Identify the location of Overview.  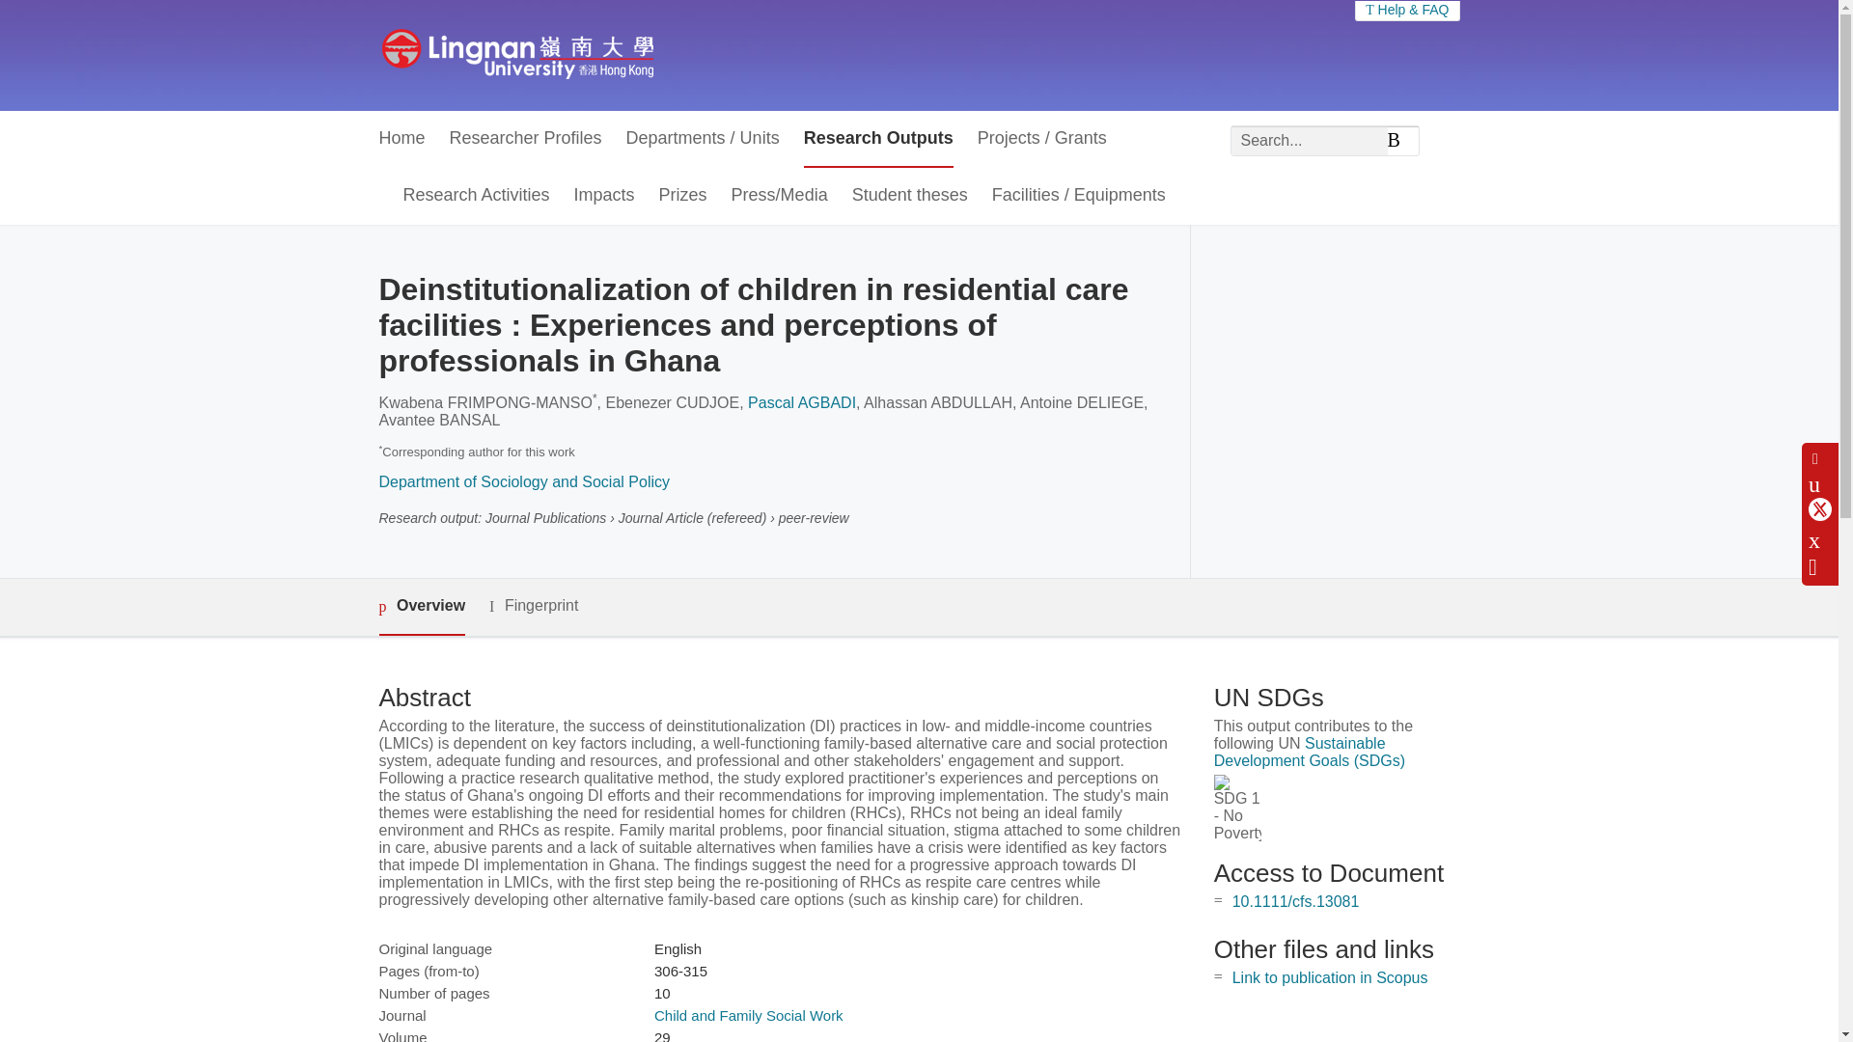
(421, 607).